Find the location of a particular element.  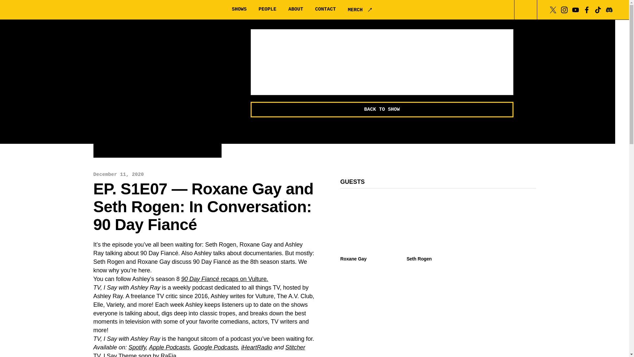

BACK TO SHOW is located at coordinates (382, 109).